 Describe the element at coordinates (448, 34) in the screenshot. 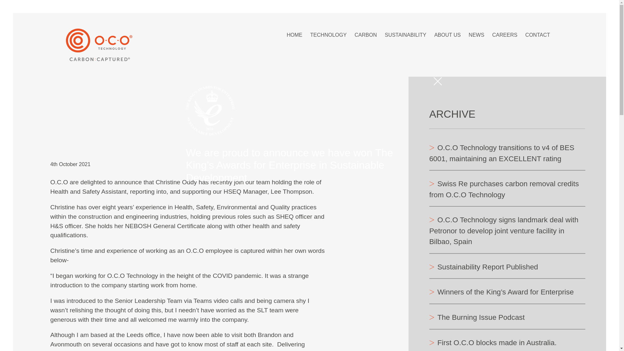

I see `ABOUT US` at that location.